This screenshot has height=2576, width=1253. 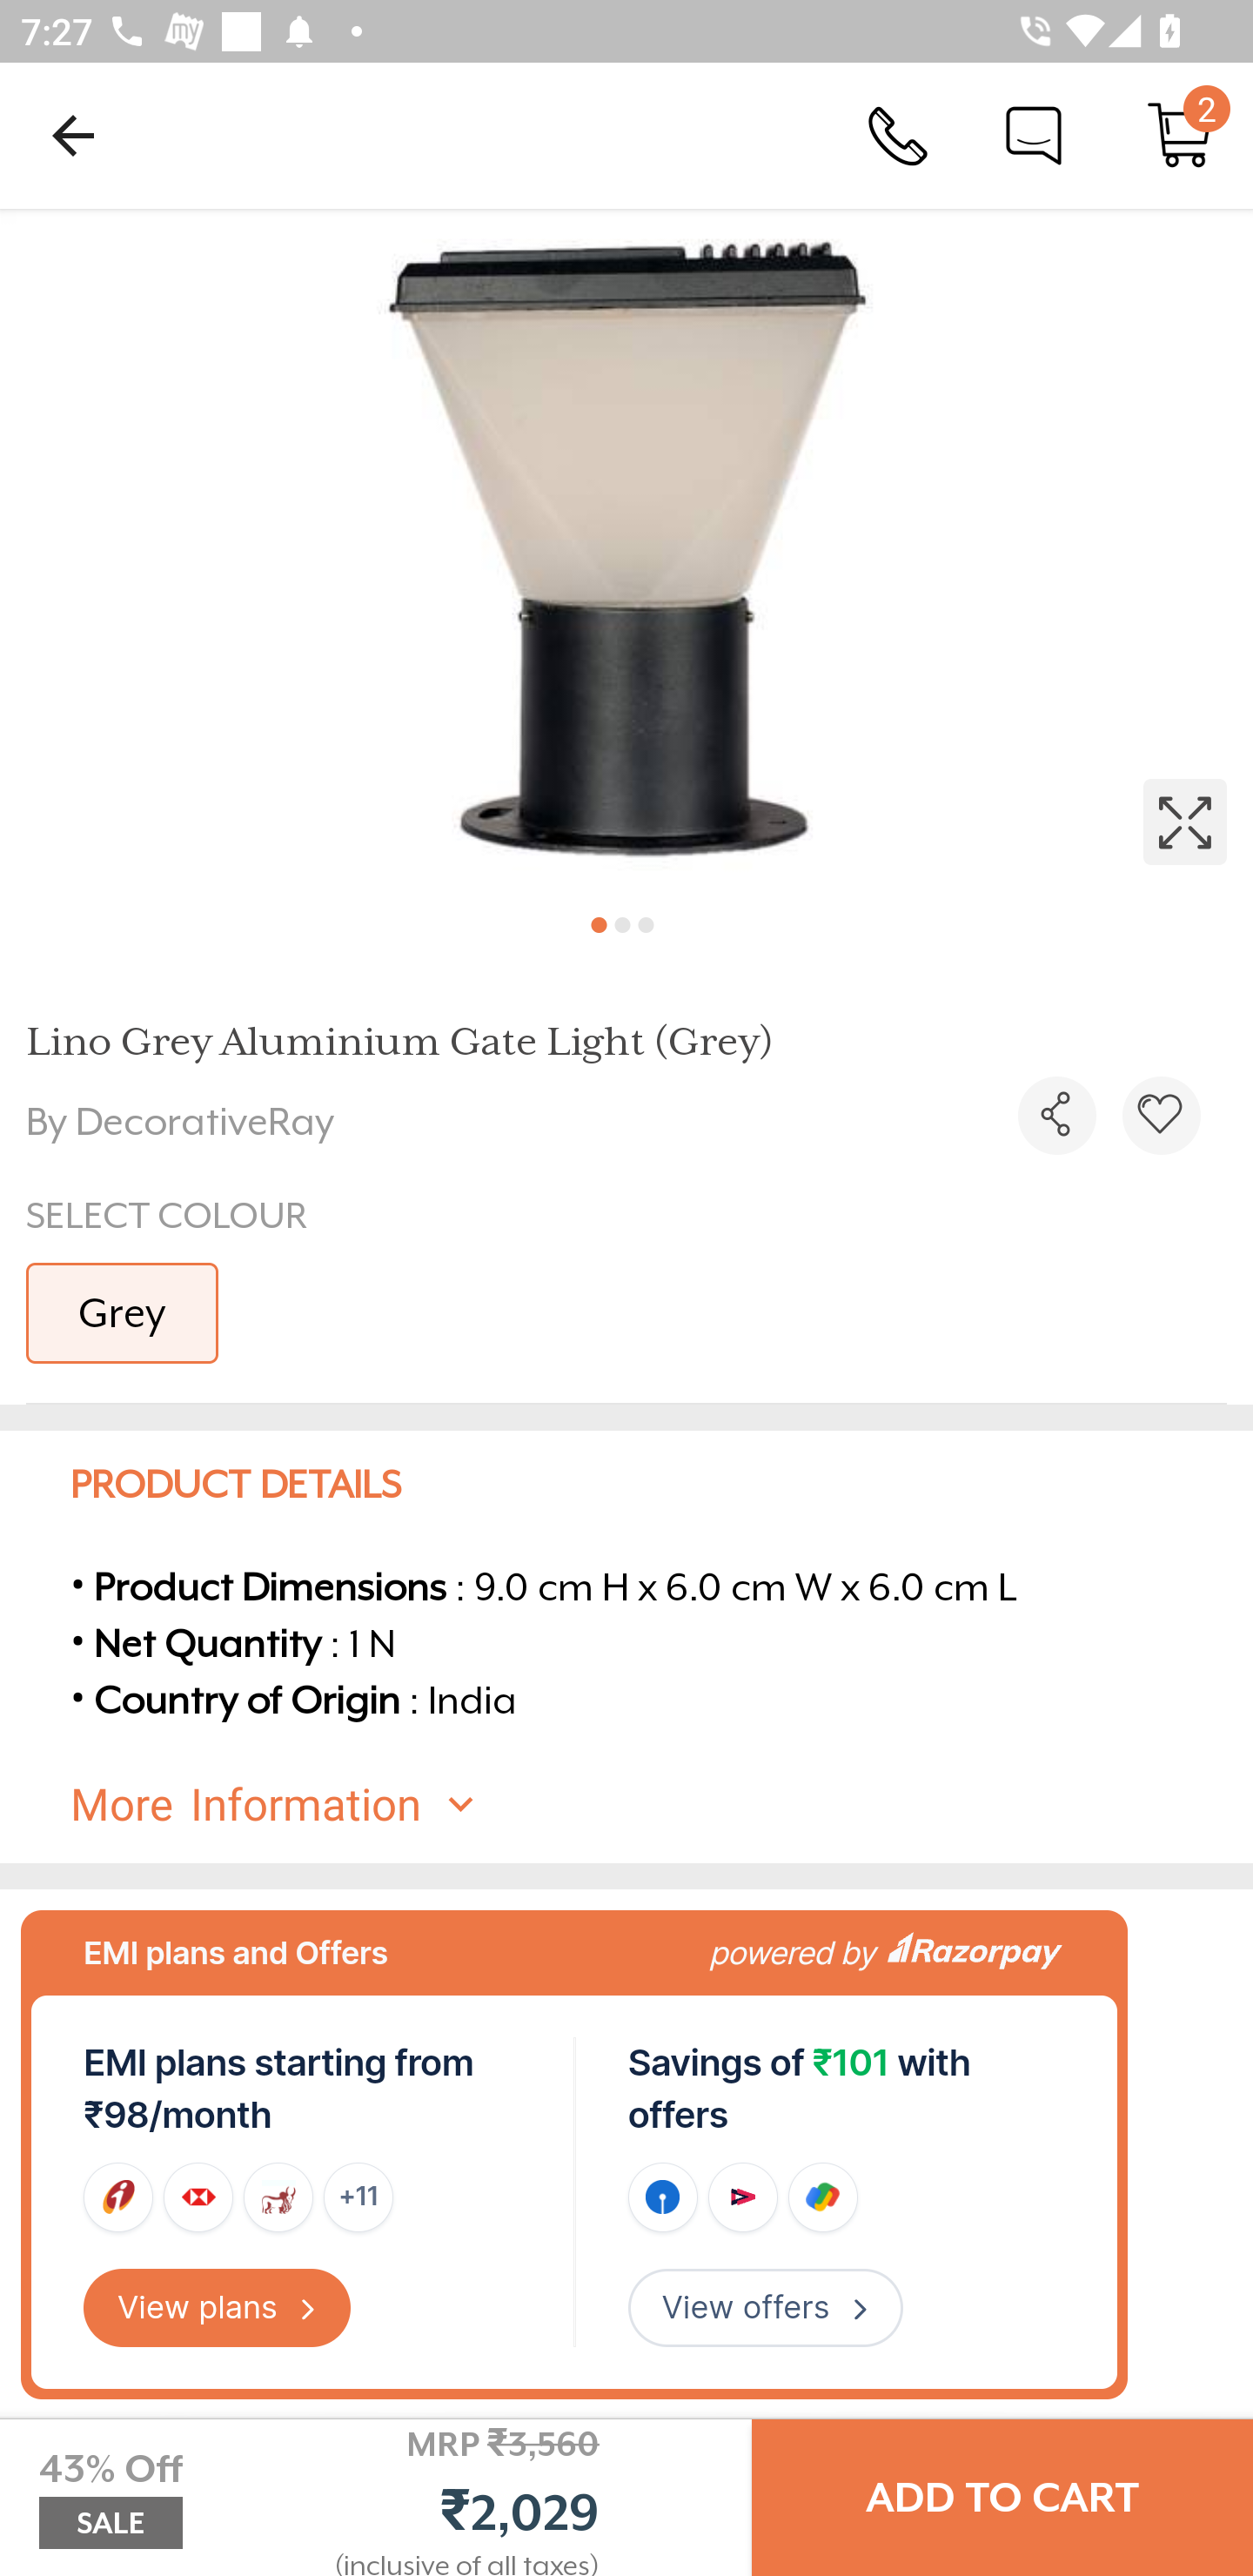 What do you see at coordinates (1180, 134) in the screenshot?
I see `Cart` at bounding box center [1180, 134].